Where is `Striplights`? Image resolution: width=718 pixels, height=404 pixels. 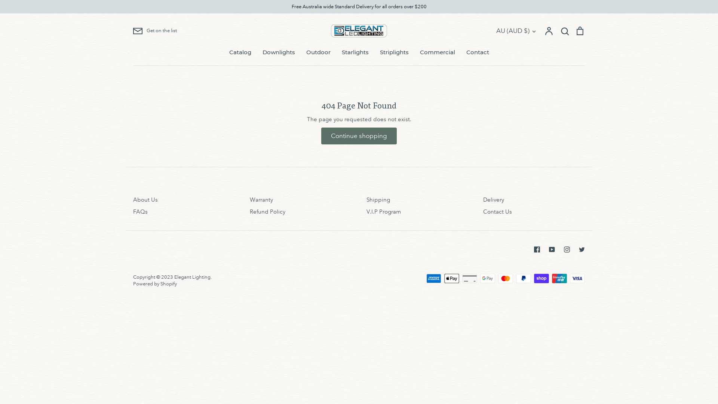
Striplights is located at coordinates (394, 52).